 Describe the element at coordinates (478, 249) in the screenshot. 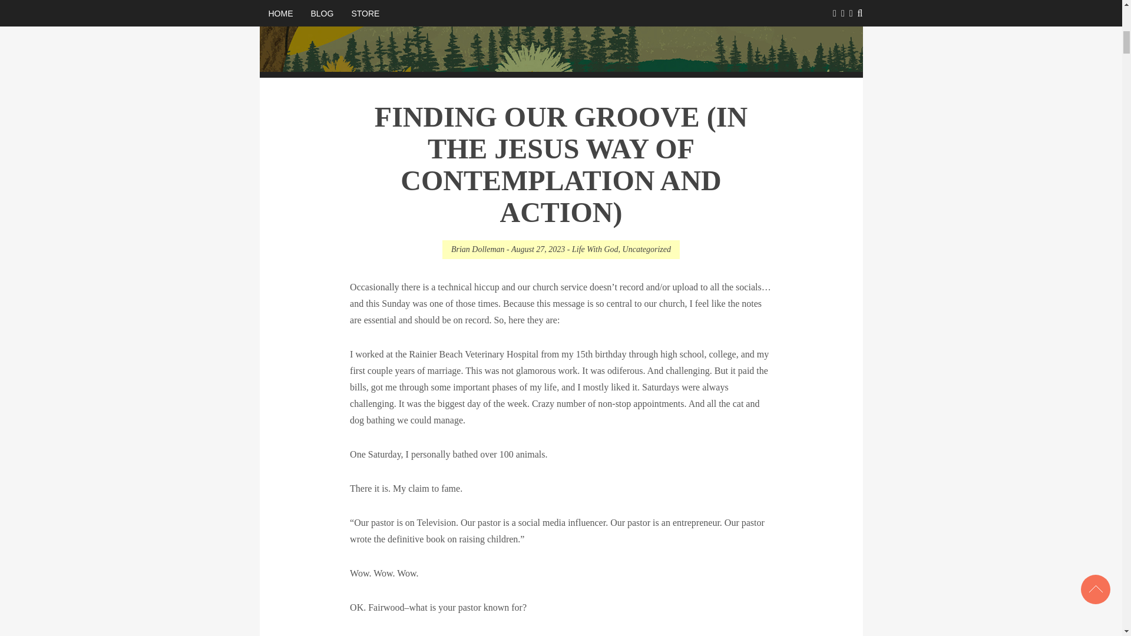

I see `Posts by Brian Dolleman` at that location.